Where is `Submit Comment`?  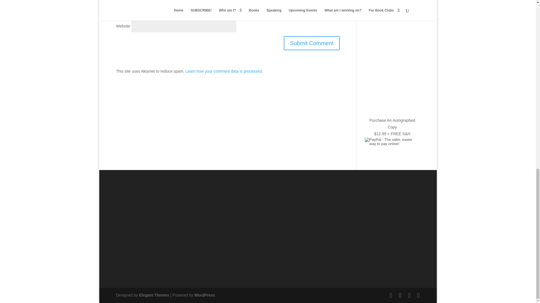 Submit Comment is located at coordinates (312, 43).